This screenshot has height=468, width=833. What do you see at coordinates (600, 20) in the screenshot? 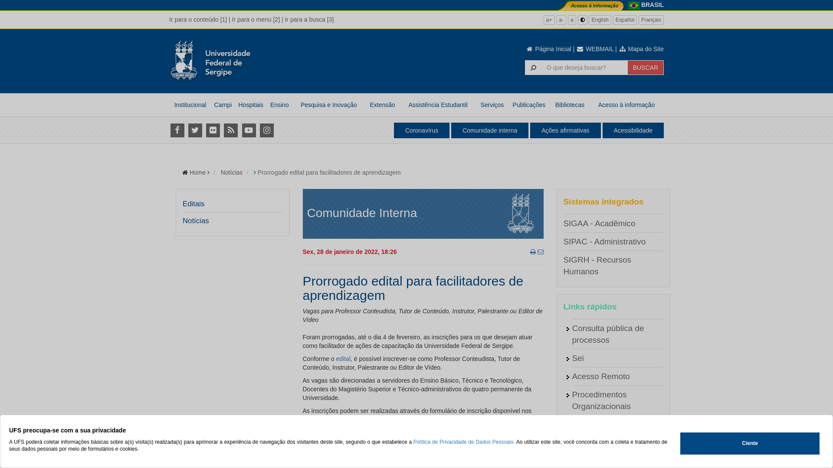
I see `English` at bounding box center [600, 20].